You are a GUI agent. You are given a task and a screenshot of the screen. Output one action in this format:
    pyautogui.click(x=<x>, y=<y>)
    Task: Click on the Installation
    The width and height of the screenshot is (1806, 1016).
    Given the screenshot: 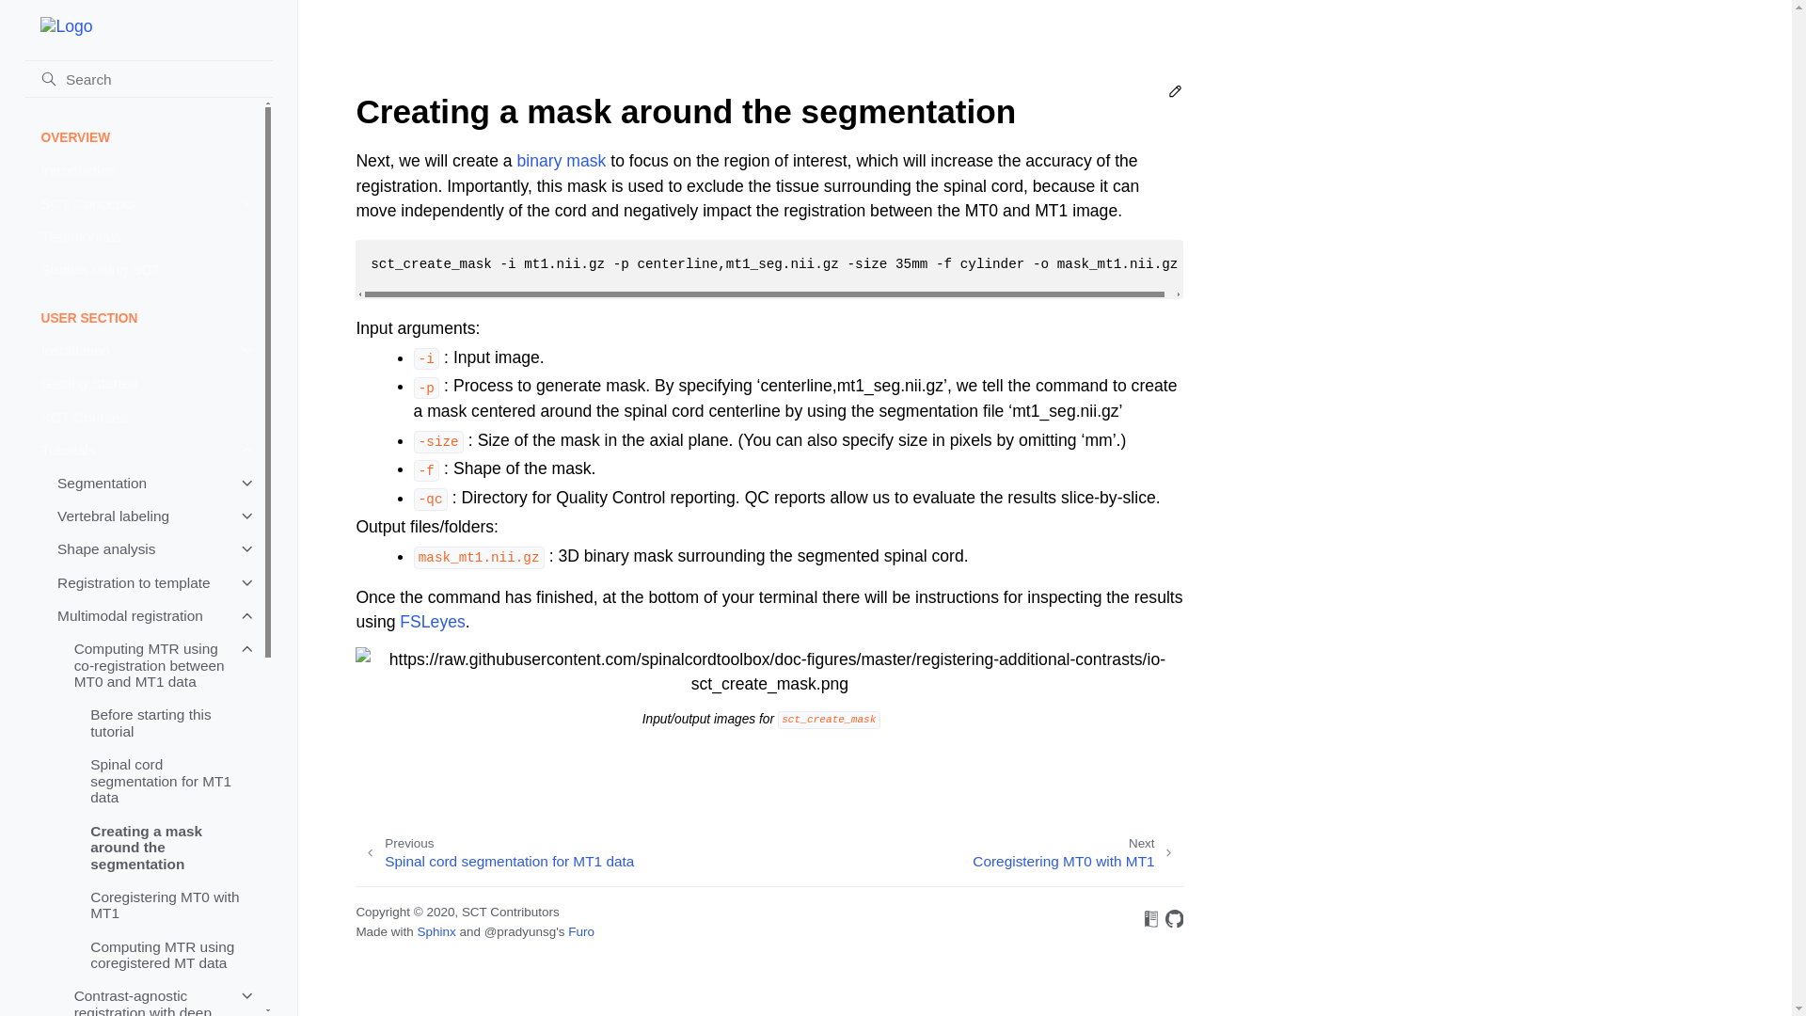 What is the action you would take?
    pyautogui.click(x=144, y=351)
    